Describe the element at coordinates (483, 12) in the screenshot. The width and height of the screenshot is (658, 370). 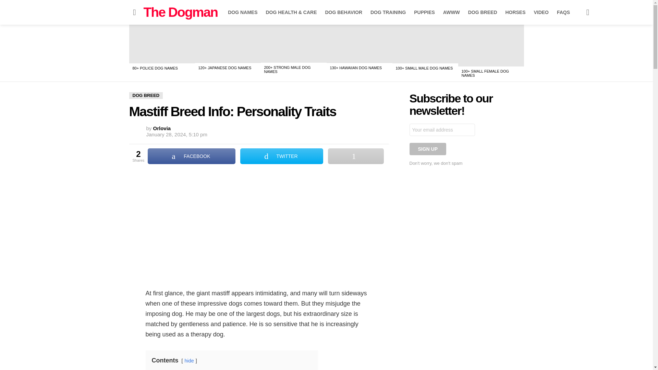
I see `DOG BREED` at that location.